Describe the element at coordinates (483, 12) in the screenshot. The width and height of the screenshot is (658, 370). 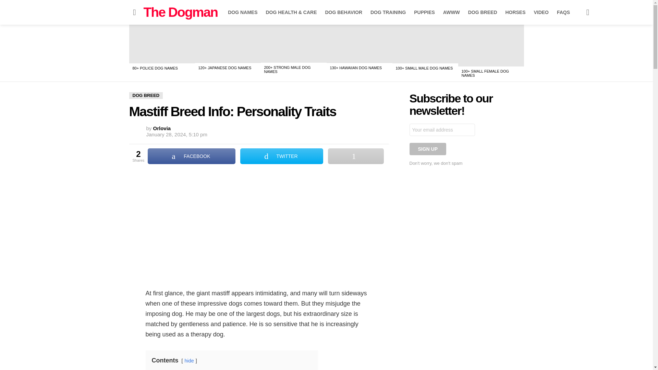
I see `DOG BREED` at that location.